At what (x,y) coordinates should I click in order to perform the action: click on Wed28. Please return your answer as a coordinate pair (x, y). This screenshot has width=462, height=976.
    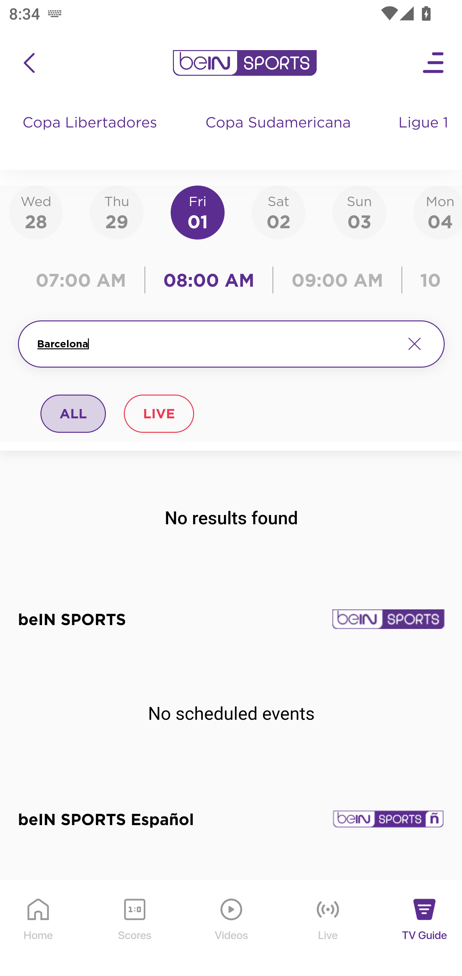
    Looking at the image, I should click on (36, 212).